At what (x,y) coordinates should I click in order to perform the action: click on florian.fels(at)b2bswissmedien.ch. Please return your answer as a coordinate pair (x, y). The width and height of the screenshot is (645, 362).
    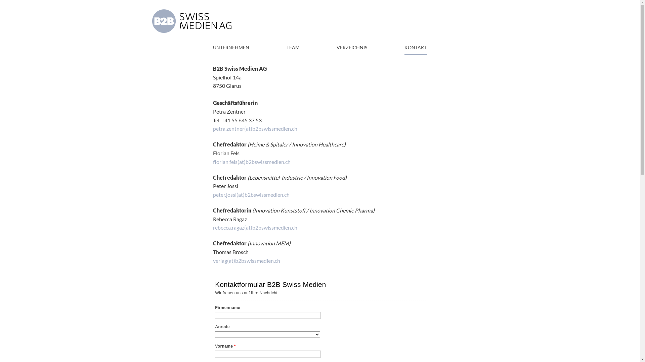
    Looking at the image, I should click on (252, 162).